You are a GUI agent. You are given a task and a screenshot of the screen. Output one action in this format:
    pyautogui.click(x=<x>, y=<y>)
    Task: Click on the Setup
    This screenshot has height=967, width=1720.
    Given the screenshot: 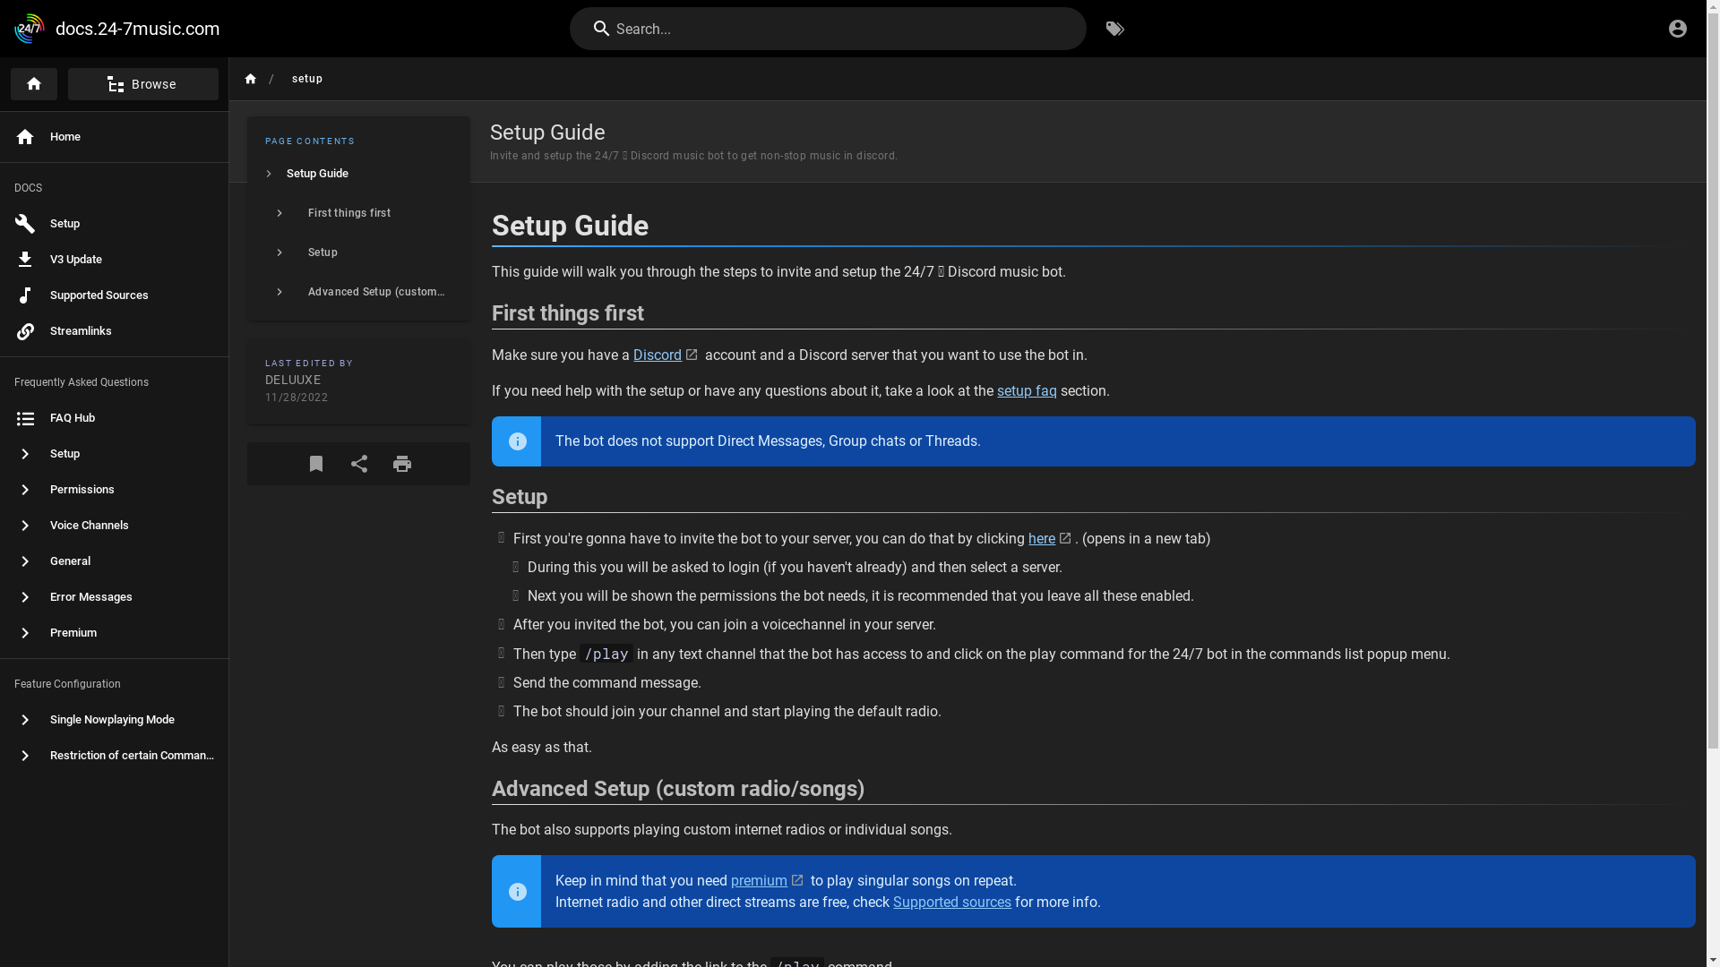 What is the action you would take?
    pyautogui.click(x=115, y=224)
    